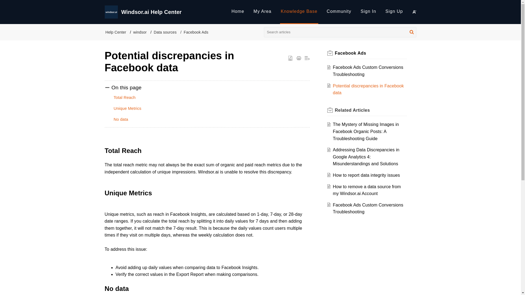 This screenshot has width=525, height=295. What do you see at coordinates (299, 12) in the screenshot?
I see `Knowledge Base` at bounding box center [299, 12].